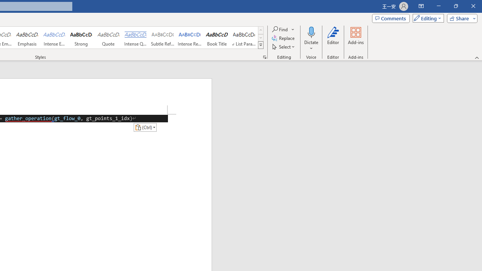 This screenshot has height=271, width=482. Describe the element at coordinates (27, 38) in the screenshot. I see `Emphasis` at that location.